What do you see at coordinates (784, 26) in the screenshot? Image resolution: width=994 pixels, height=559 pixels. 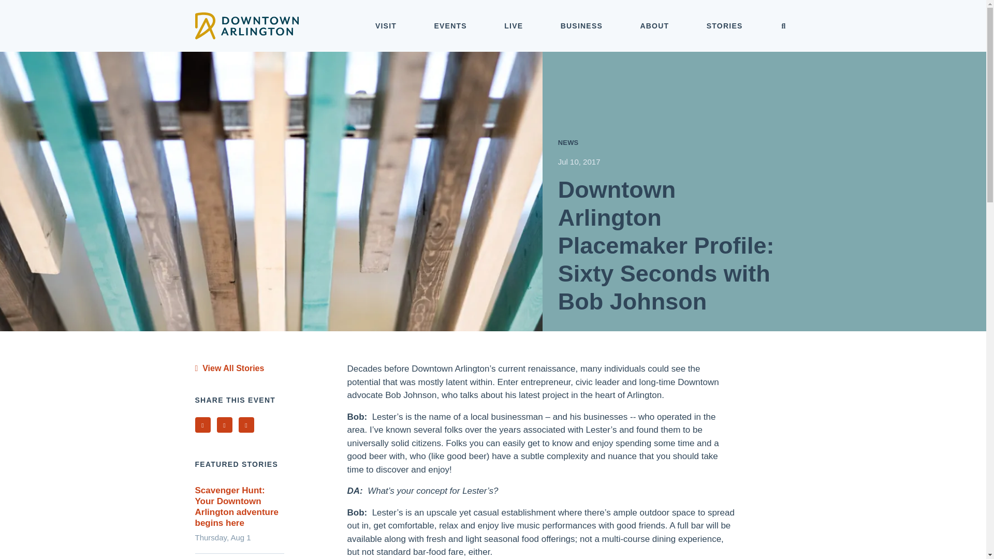 I see `submit` at bounding box center [784, 26].